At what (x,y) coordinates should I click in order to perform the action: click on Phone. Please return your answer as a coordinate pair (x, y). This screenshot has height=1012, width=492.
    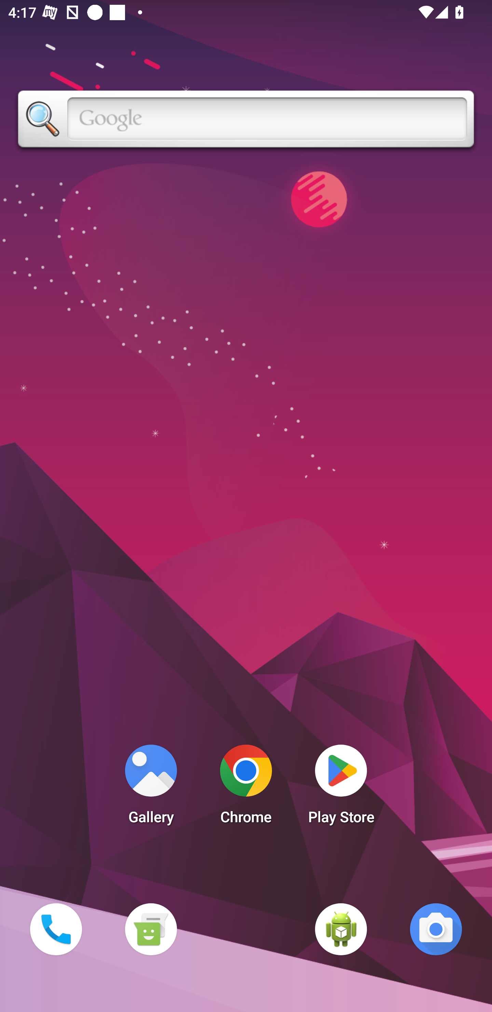
    Looking at the image, I should click on (56, 929).